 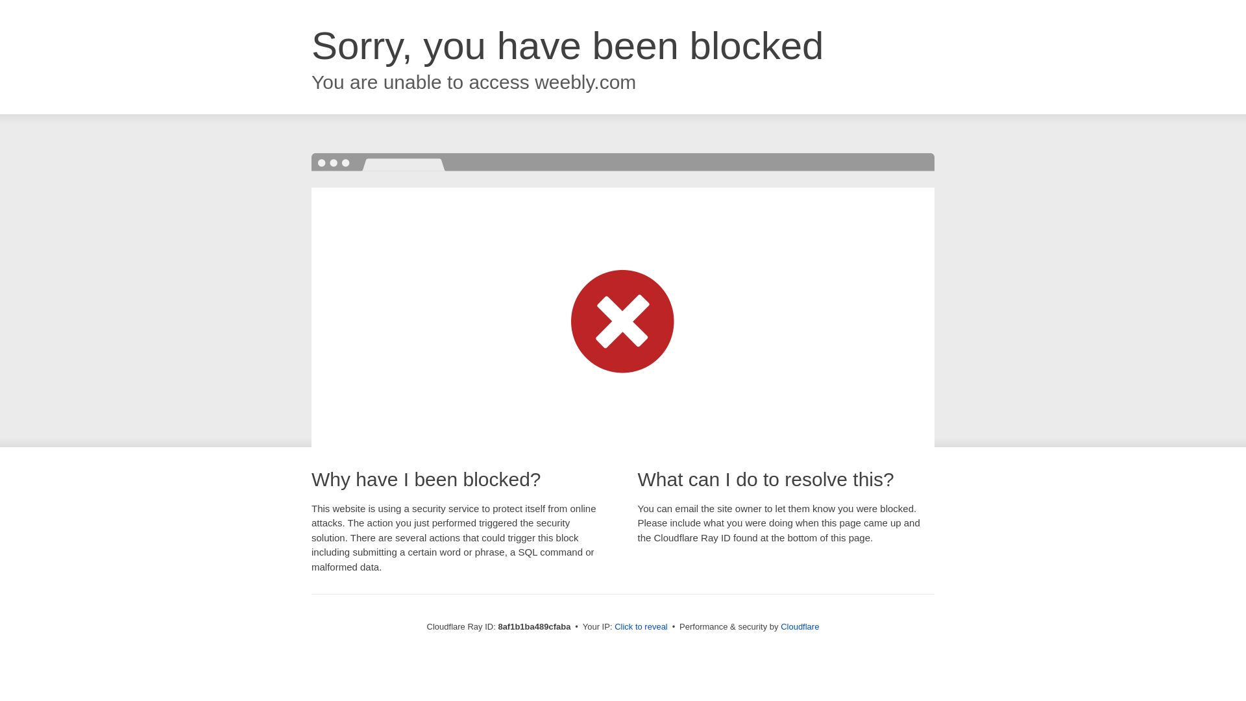 What do you see at coordinates (800, 626) in the screenshot?
I see `Cloudflare` at bounding box center [800, 626].